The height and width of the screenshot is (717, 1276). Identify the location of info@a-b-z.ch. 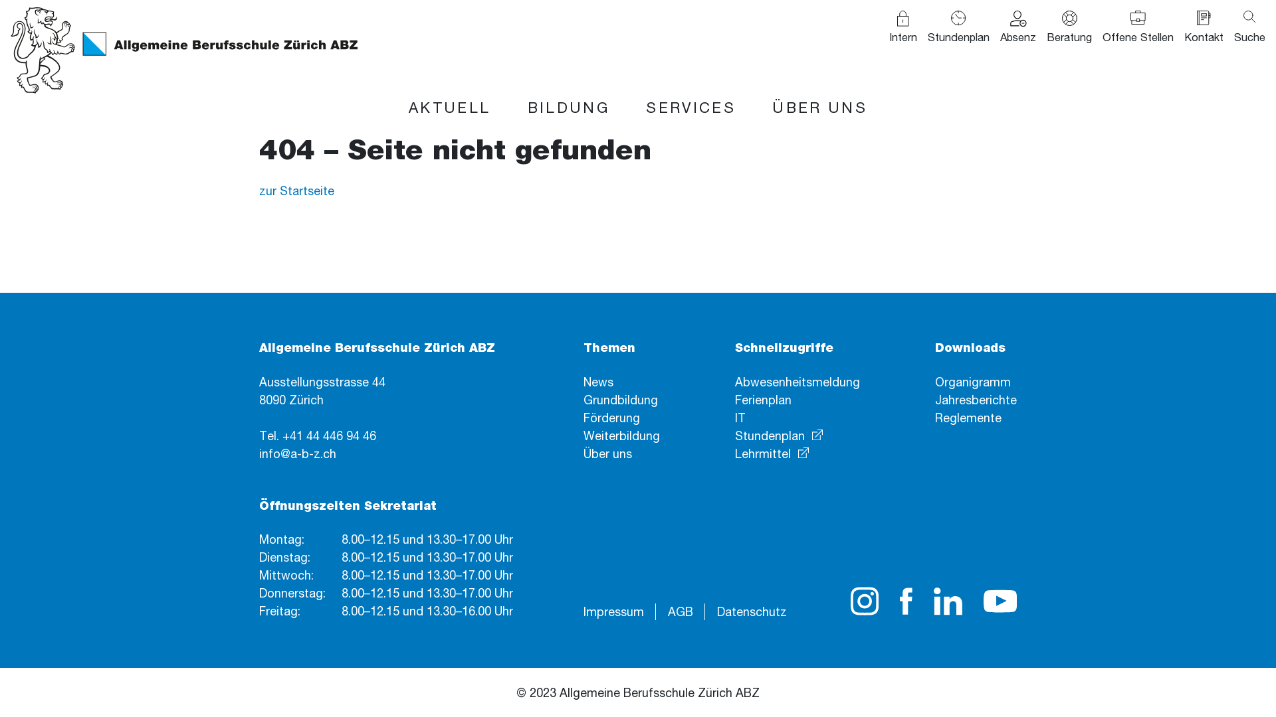
(298, 453).